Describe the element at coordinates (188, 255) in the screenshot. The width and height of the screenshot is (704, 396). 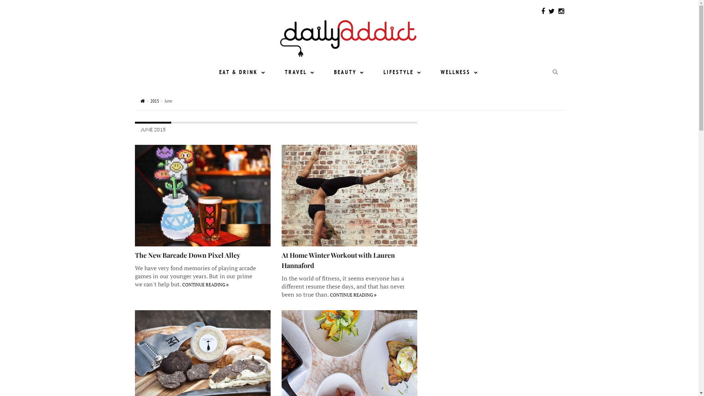
I see `The New Barcade Down Pixel Alley` at that location.